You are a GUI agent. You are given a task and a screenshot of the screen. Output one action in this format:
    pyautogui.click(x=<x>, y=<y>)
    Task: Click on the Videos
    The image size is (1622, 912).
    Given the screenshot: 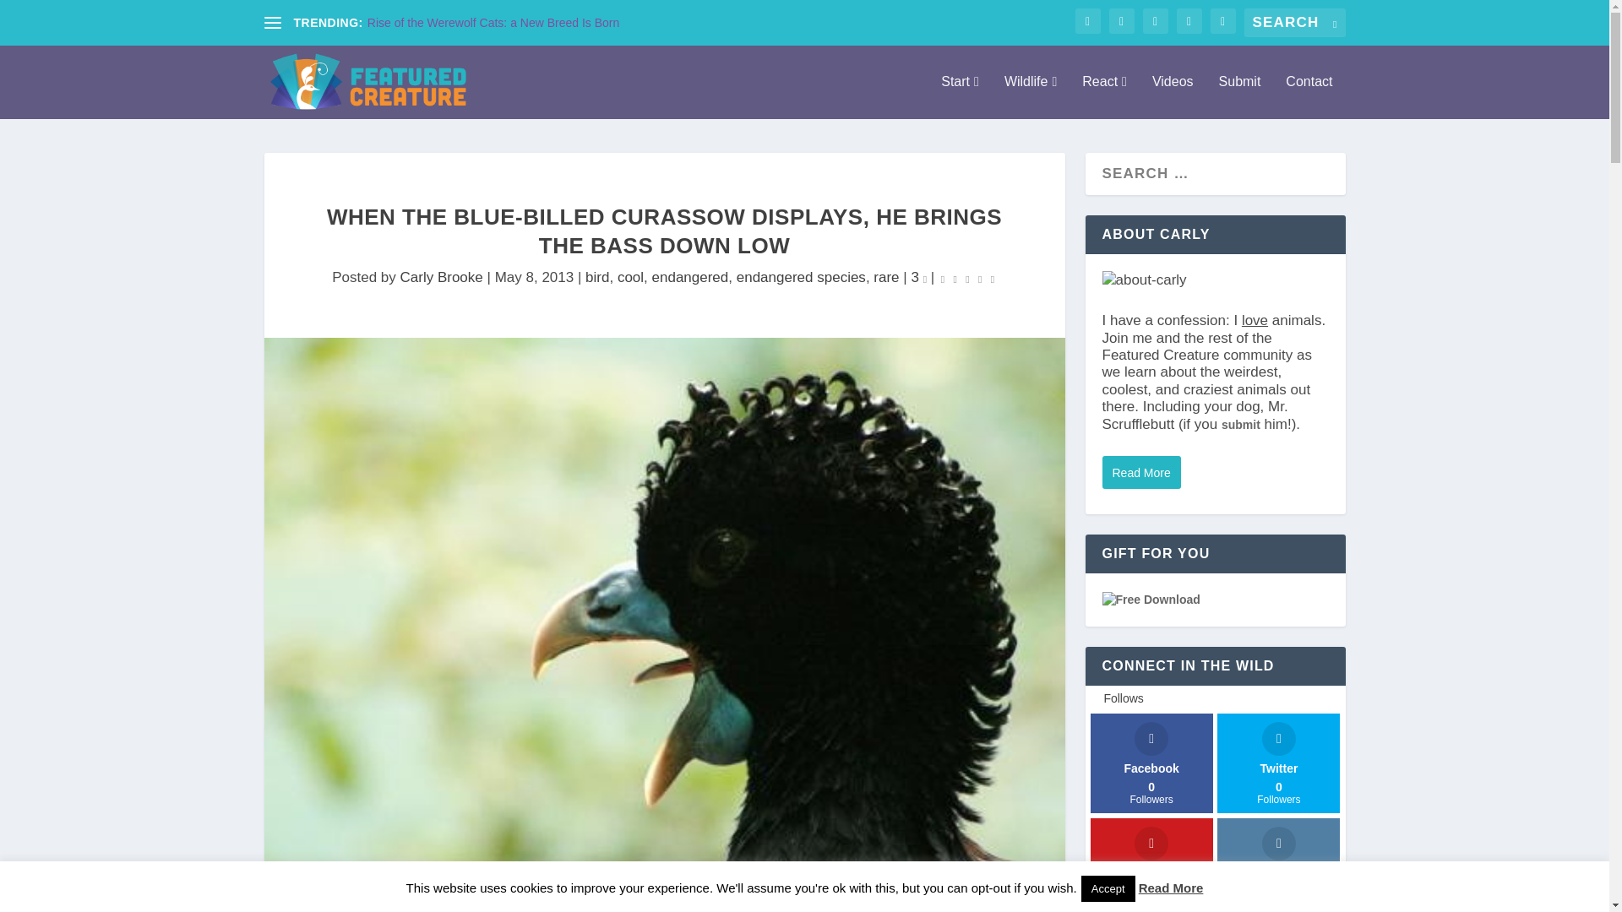 What is the action you would take?
    pyautogui.click(x=1173, y=96)
    